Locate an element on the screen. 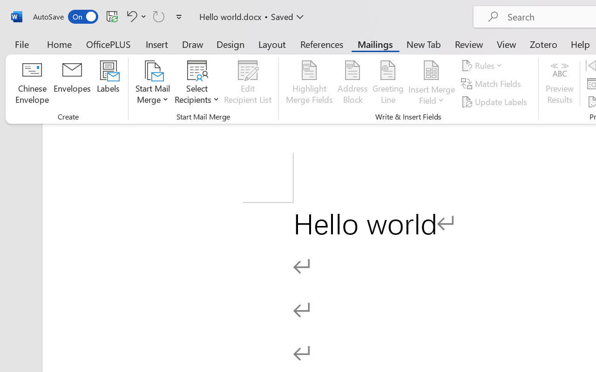 This screenshot has height=372, width=596. Edit Recipient List... is located at coordinates (248, 84).